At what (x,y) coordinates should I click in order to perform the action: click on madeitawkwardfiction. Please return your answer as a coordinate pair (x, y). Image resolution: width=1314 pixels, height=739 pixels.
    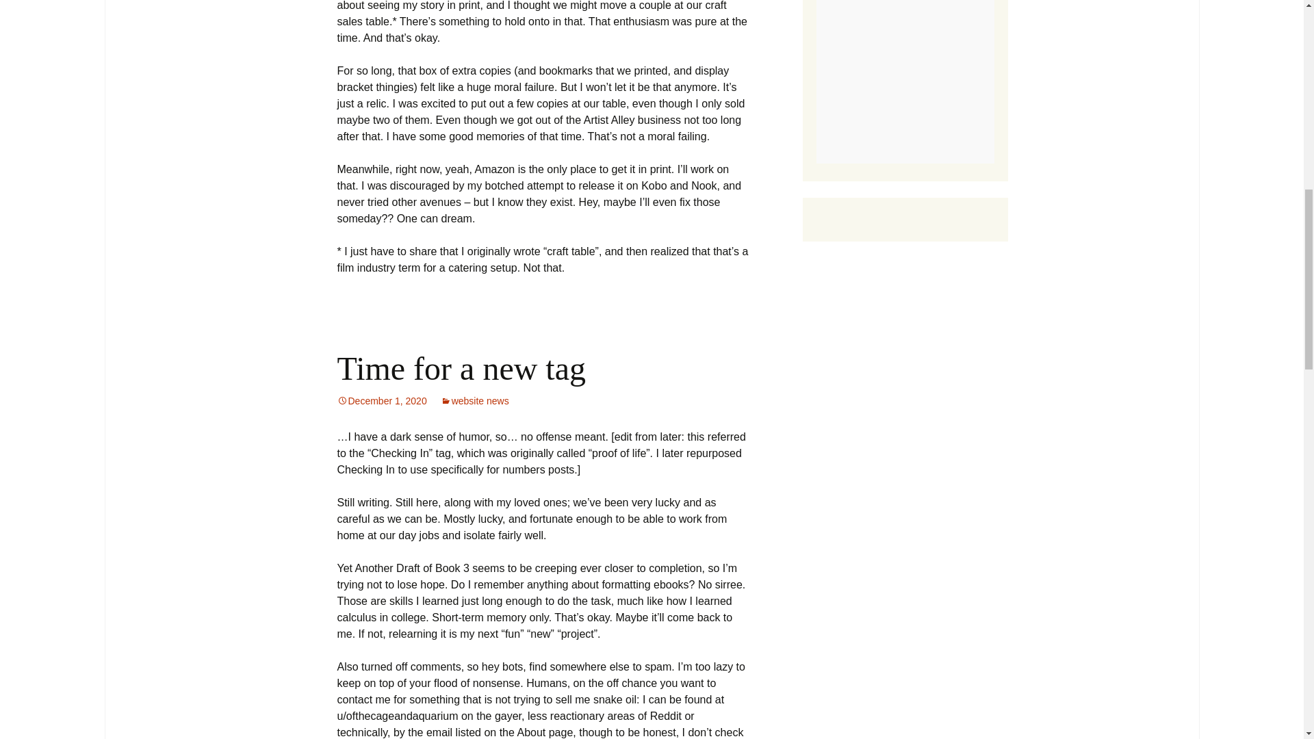
    Looking at the image, I should click on (905, 81).